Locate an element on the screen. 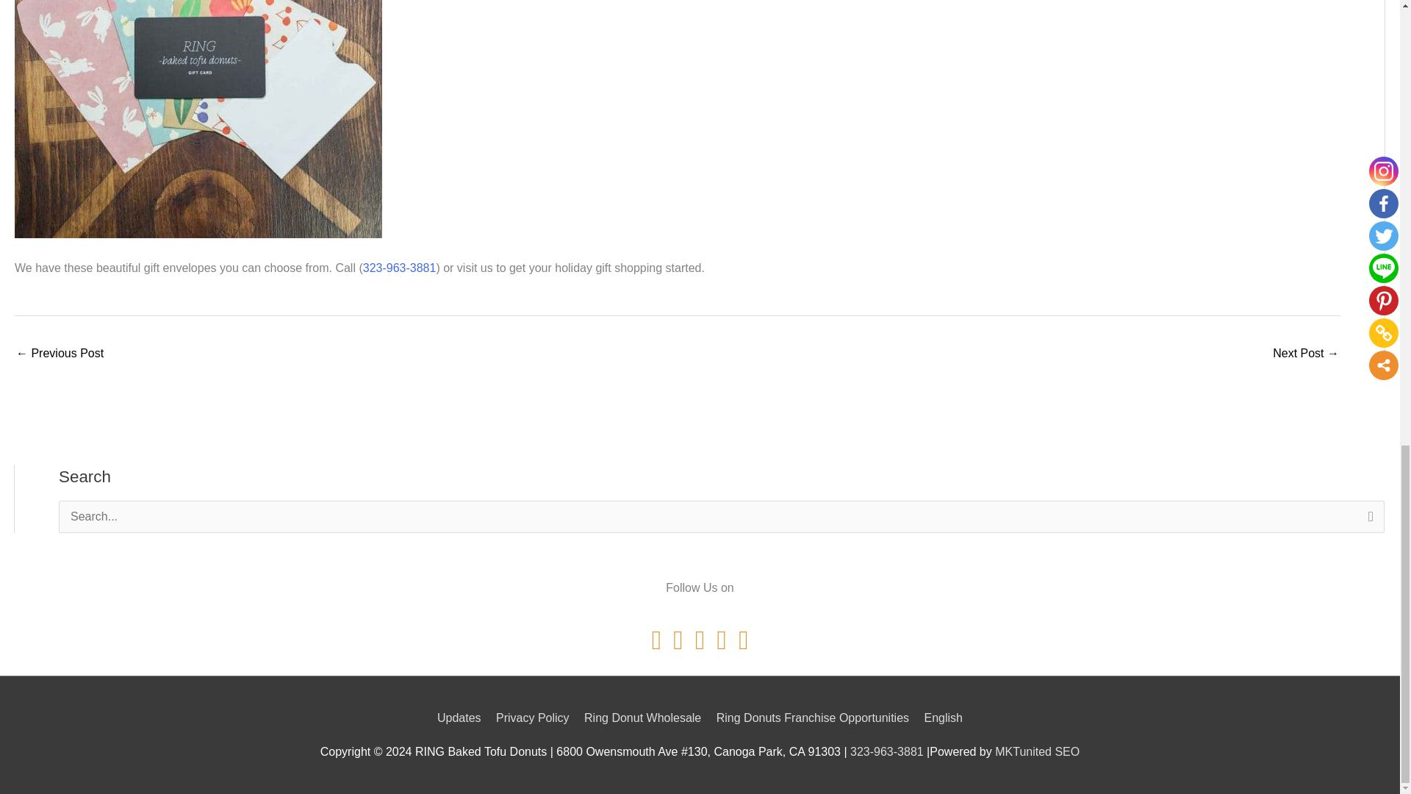  Ring Donuts Franchise Opportunities is located at coordinates (813, 718).